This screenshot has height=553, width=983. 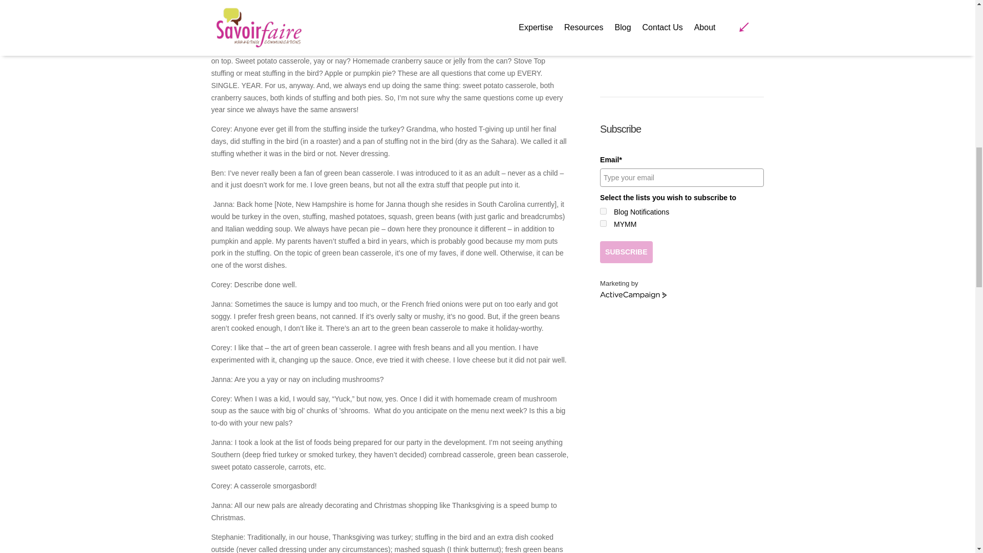 I want to click on 4, so click(x=603, y=211).